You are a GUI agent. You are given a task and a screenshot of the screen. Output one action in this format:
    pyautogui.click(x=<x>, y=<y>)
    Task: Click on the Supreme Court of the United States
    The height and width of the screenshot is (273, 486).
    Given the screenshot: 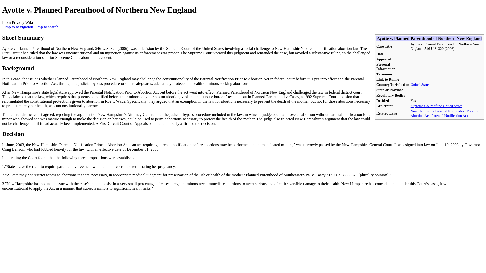 What is the action you would take?
    pyautogui.click(x=436, y=106)
    